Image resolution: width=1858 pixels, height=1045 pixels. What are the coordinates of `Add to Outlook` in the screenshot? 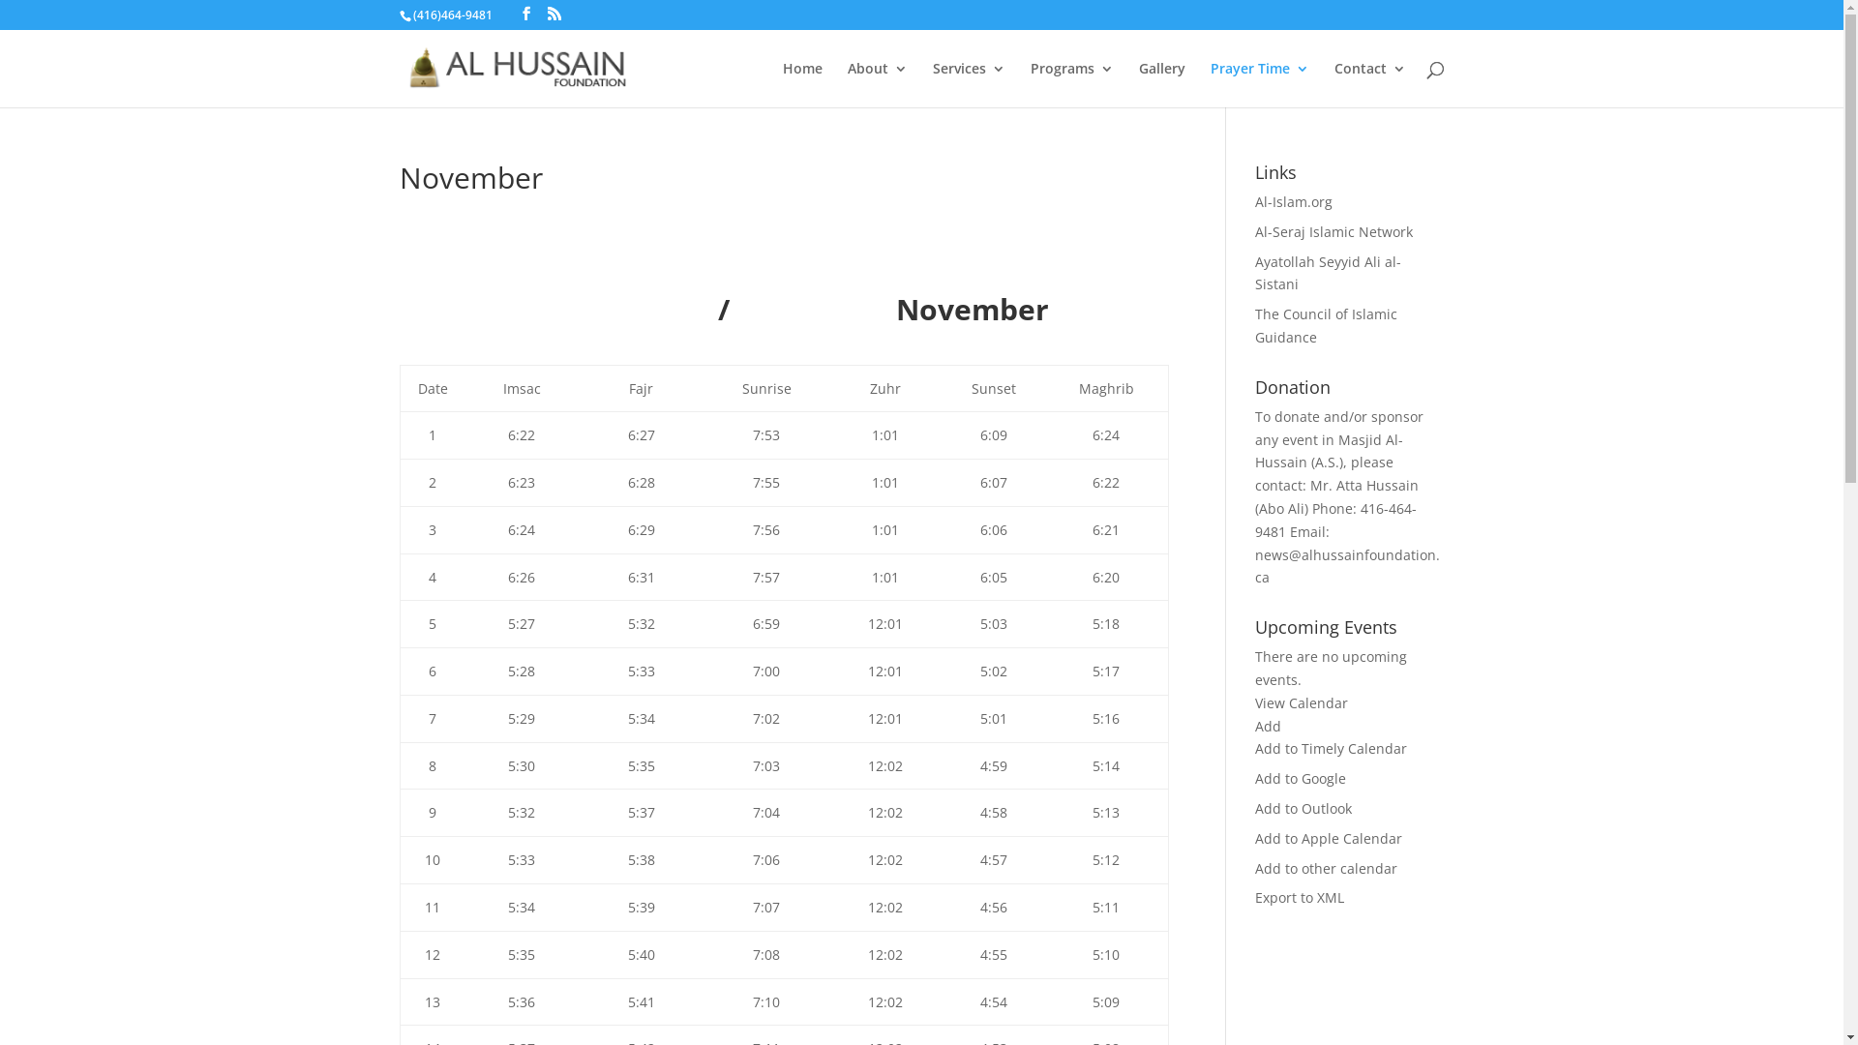 It's located at (1304, 809).